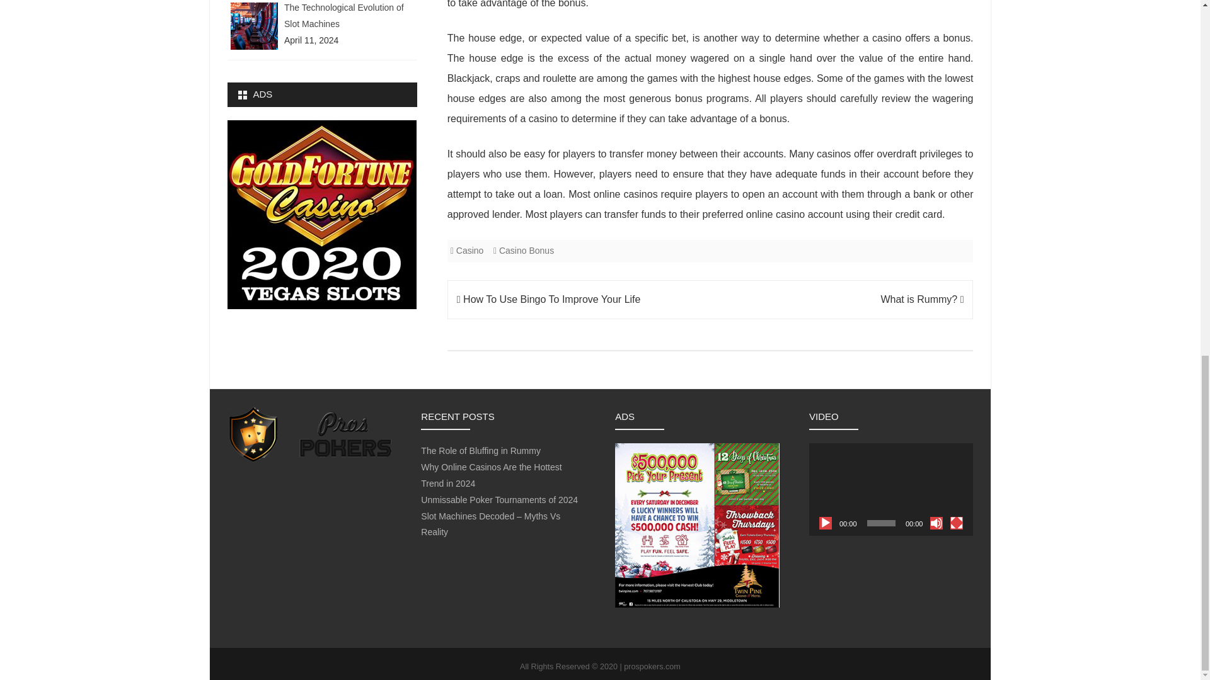 The image size is (1210, 680). Describe the element at coordinates (936, 523) in the screenshot. I see `Mute` at that location.